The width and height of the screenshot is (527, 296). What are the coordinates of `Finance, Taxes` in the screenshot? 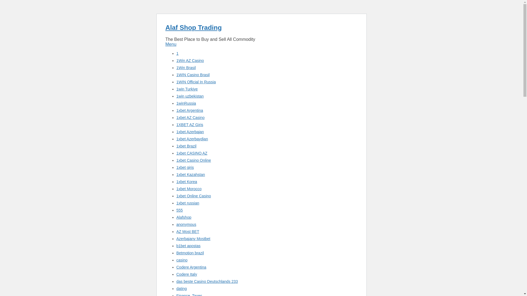 It's located at (189, 295).